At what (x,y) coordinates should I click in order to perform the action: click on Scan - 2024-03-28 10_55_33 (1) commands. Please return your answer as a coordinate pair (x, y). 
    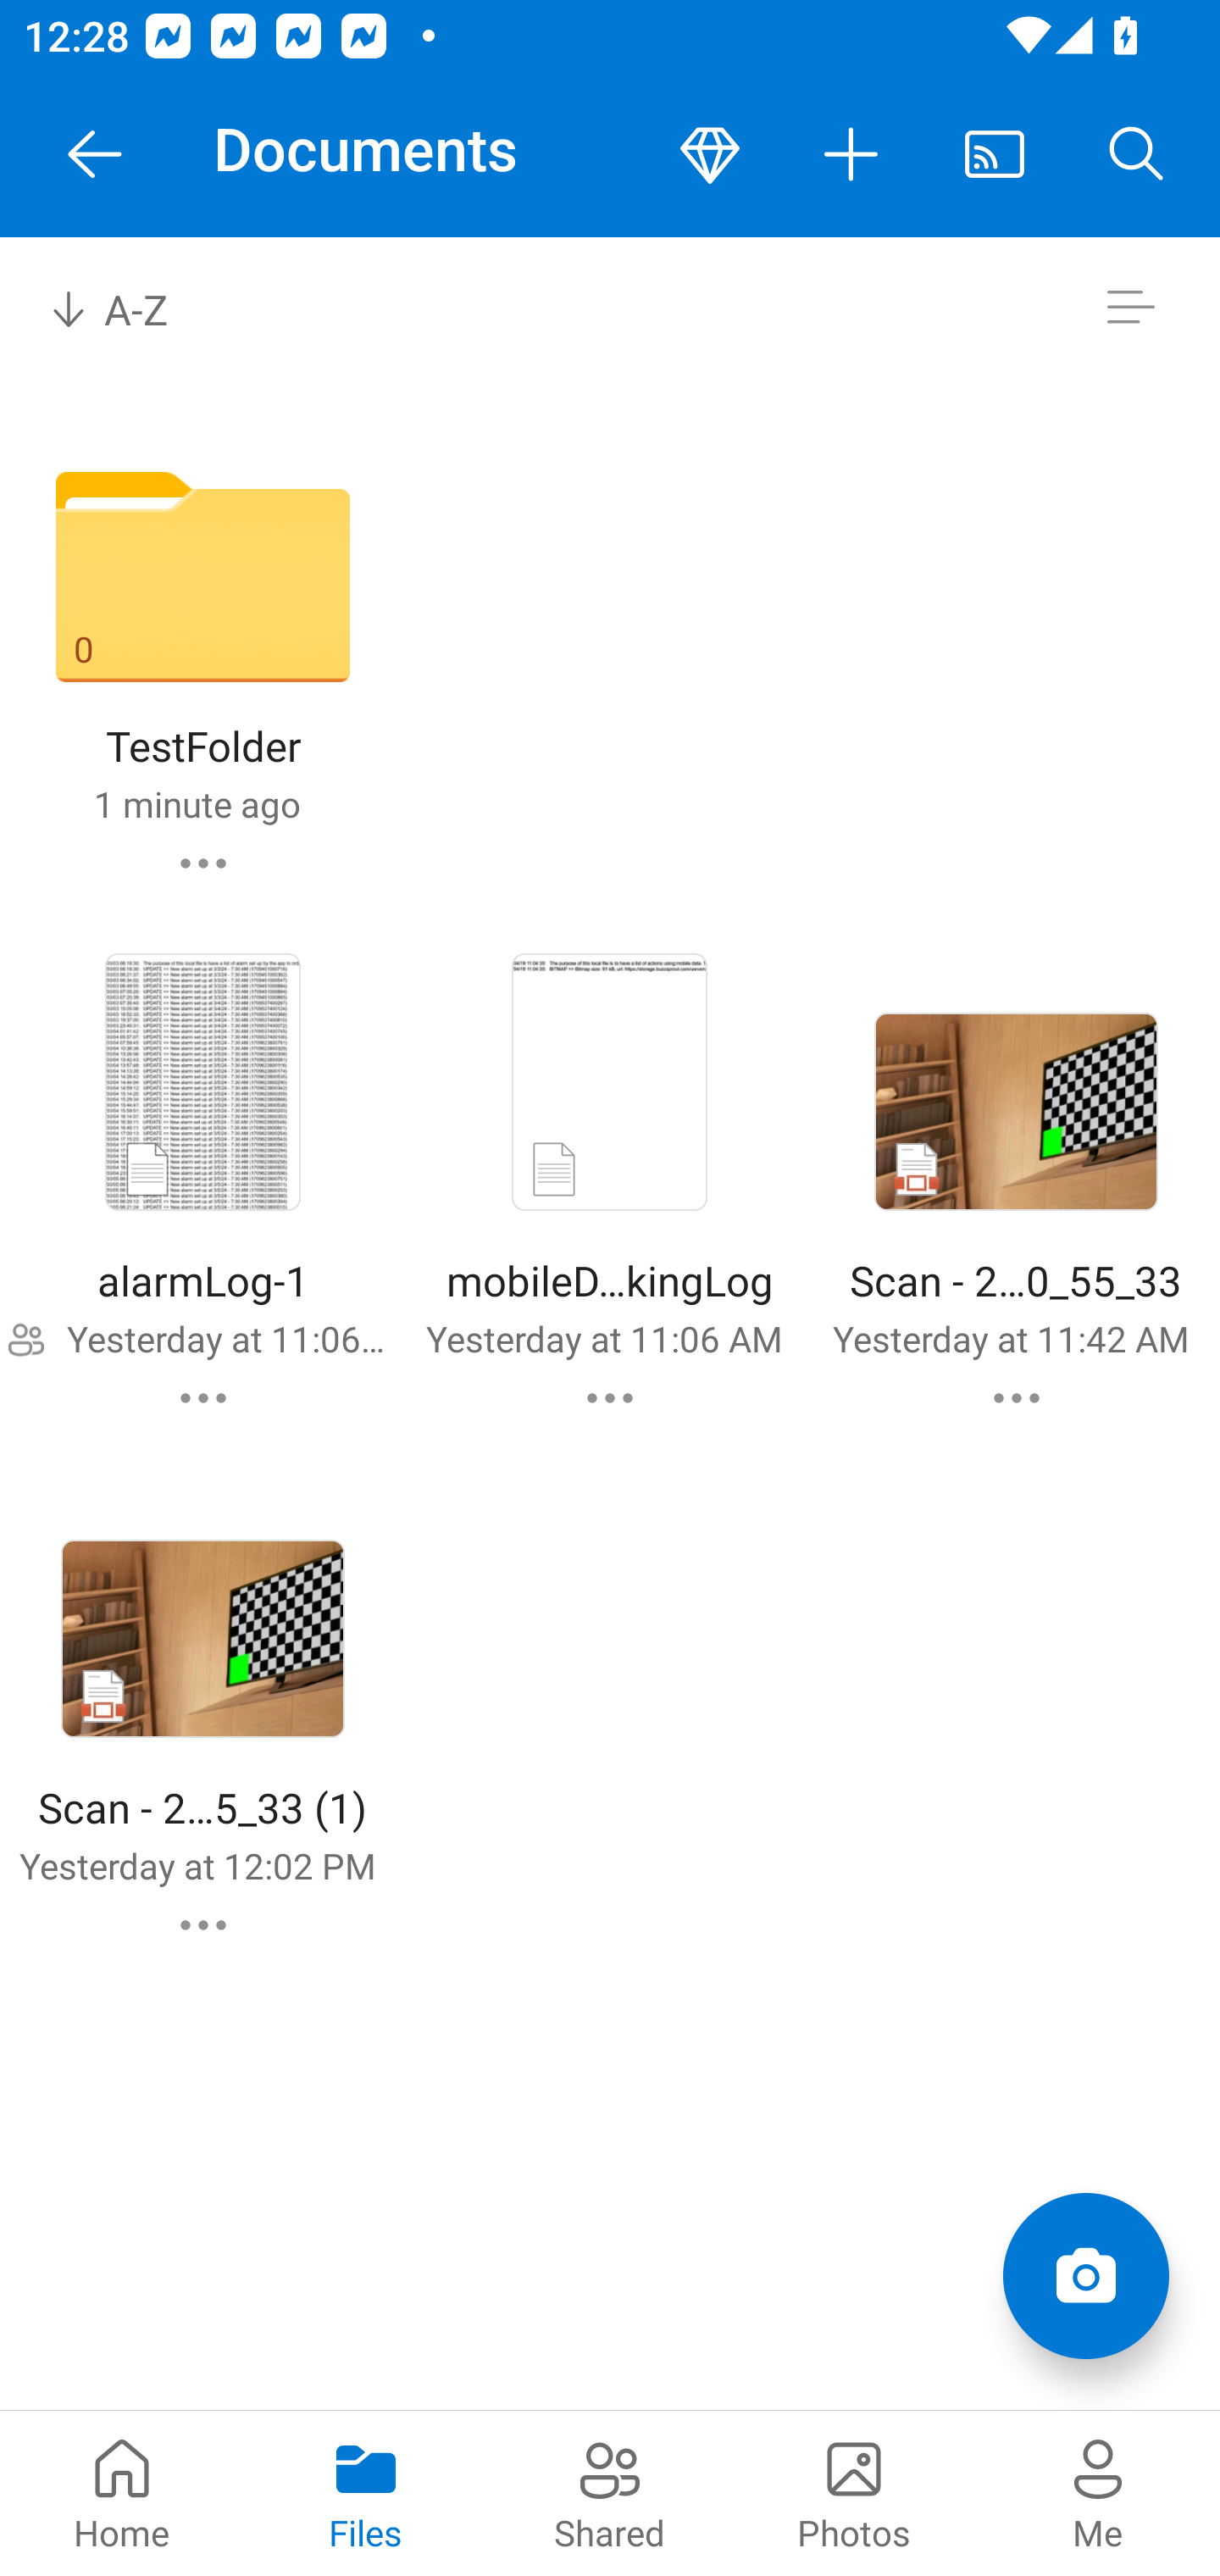
    Looking at the image, I should click on (203, 1925).